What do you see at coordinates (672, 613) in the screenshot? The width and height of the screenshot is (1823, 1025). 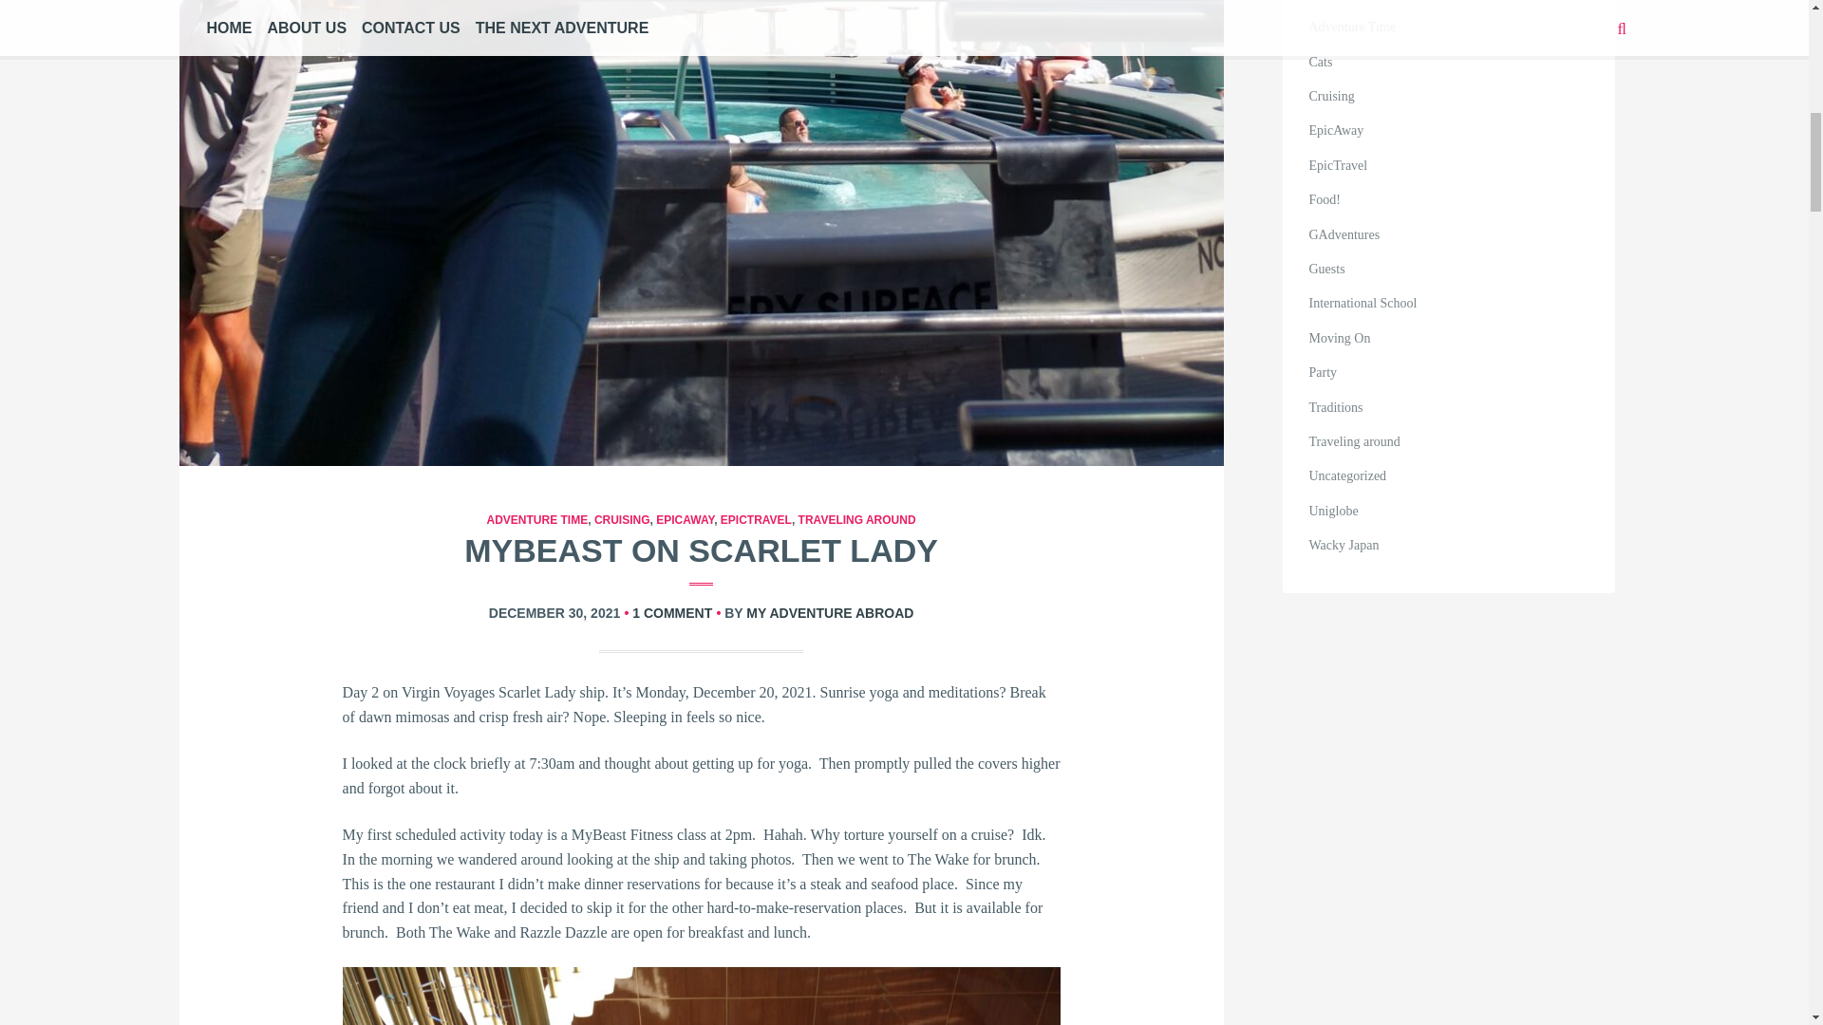 I see `1 COMMENT` at bounding box center [672, 613].